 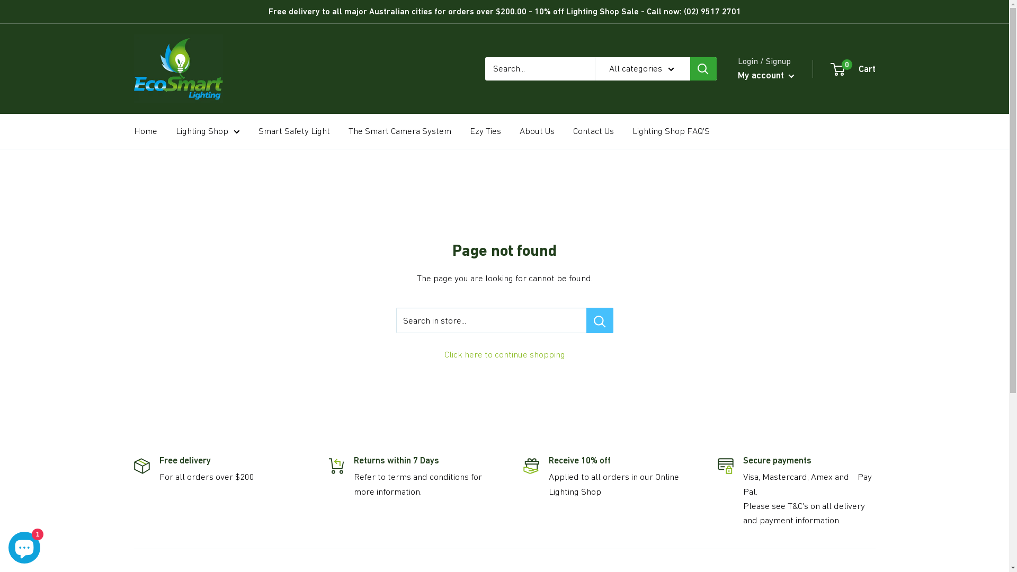 I want to click on Home, so click(x=145, y=131).